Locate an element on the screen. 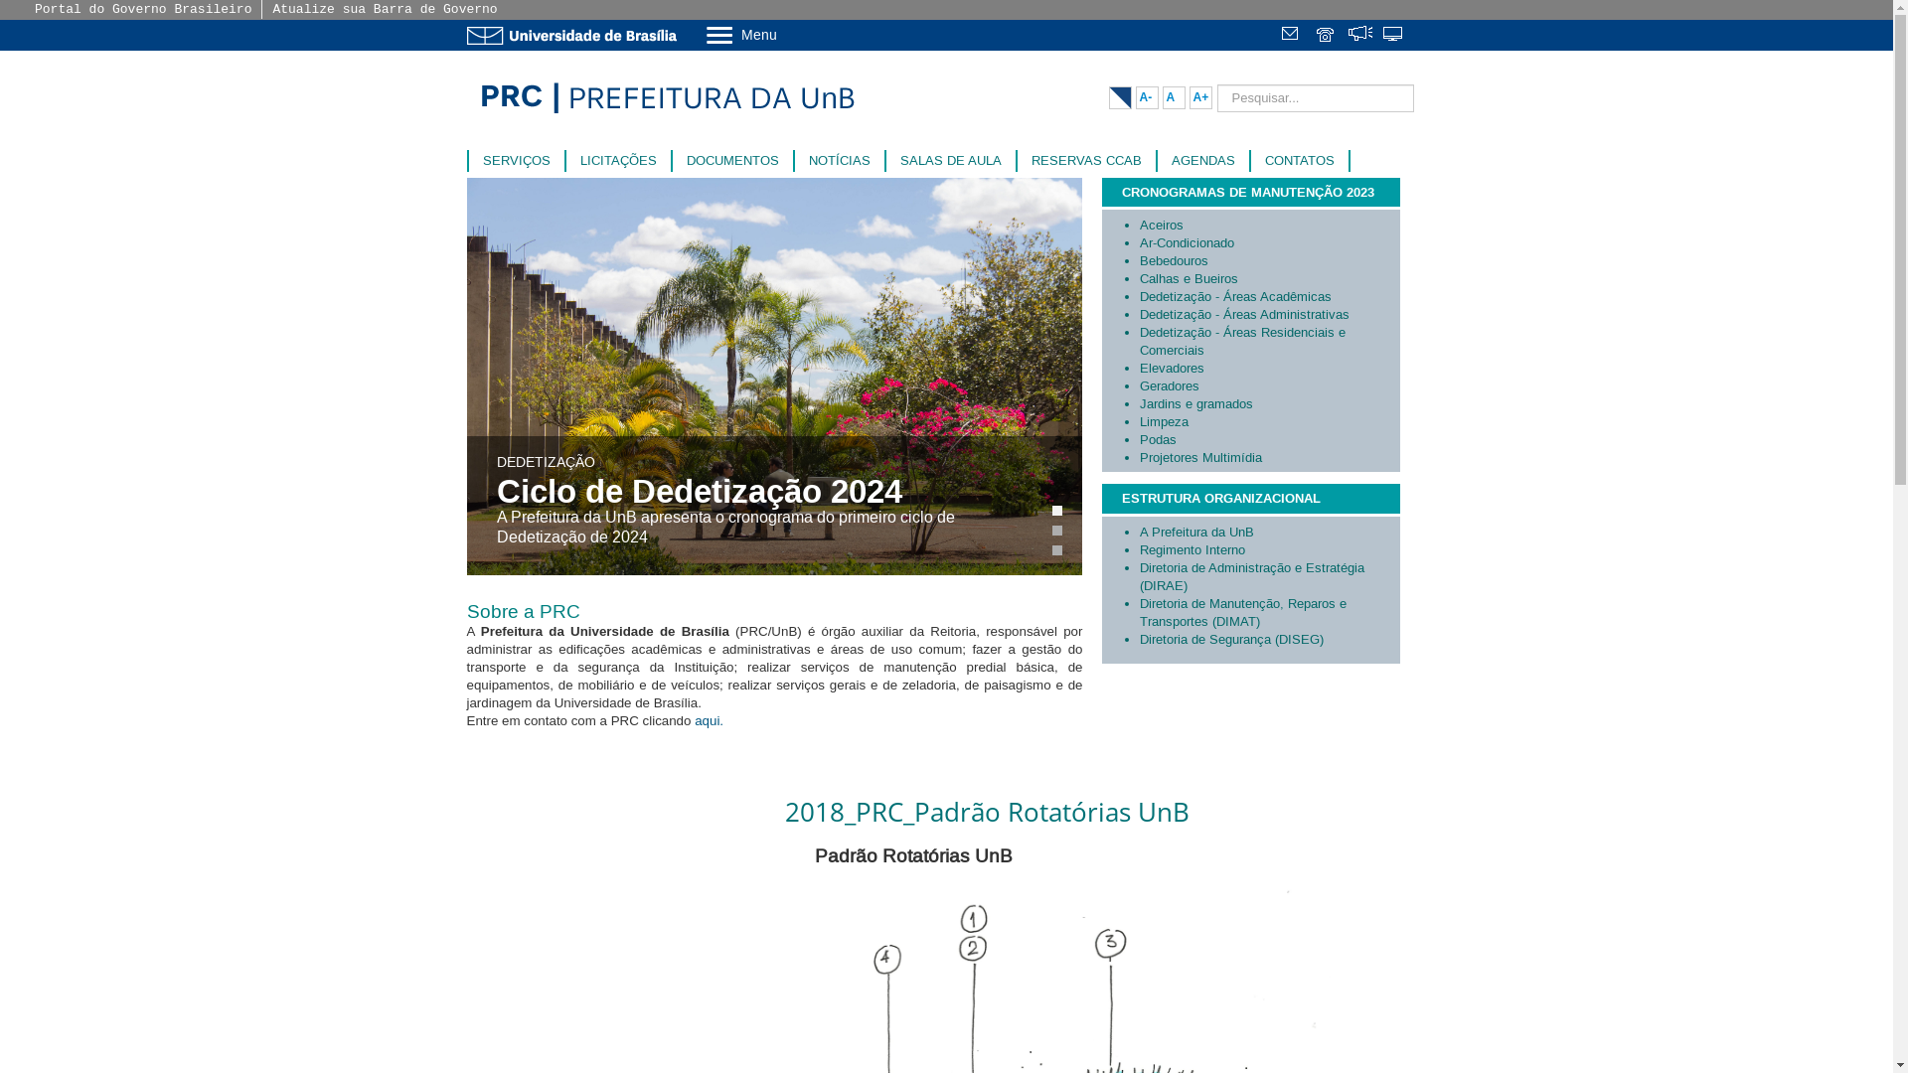  Aceiros is located at coordinates (1268, 226).